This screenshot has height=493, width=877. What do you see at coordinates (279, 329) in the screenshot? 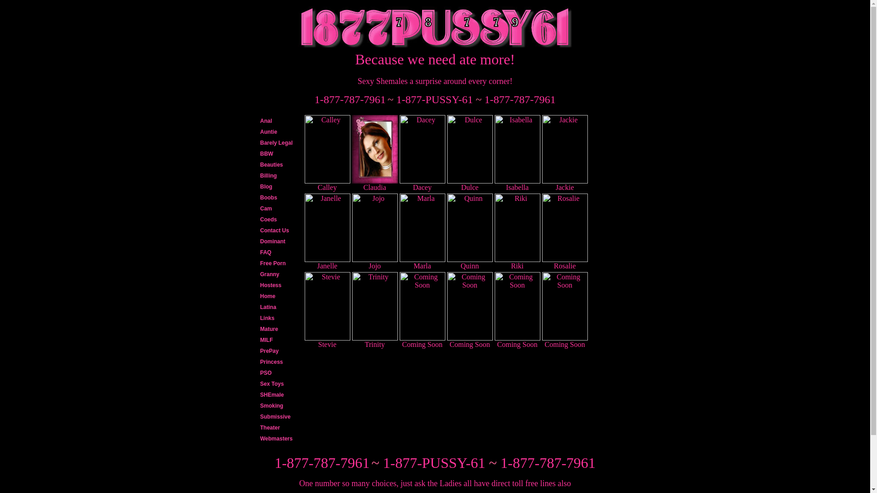
I see `Mature` at bounding box center [279, 329].